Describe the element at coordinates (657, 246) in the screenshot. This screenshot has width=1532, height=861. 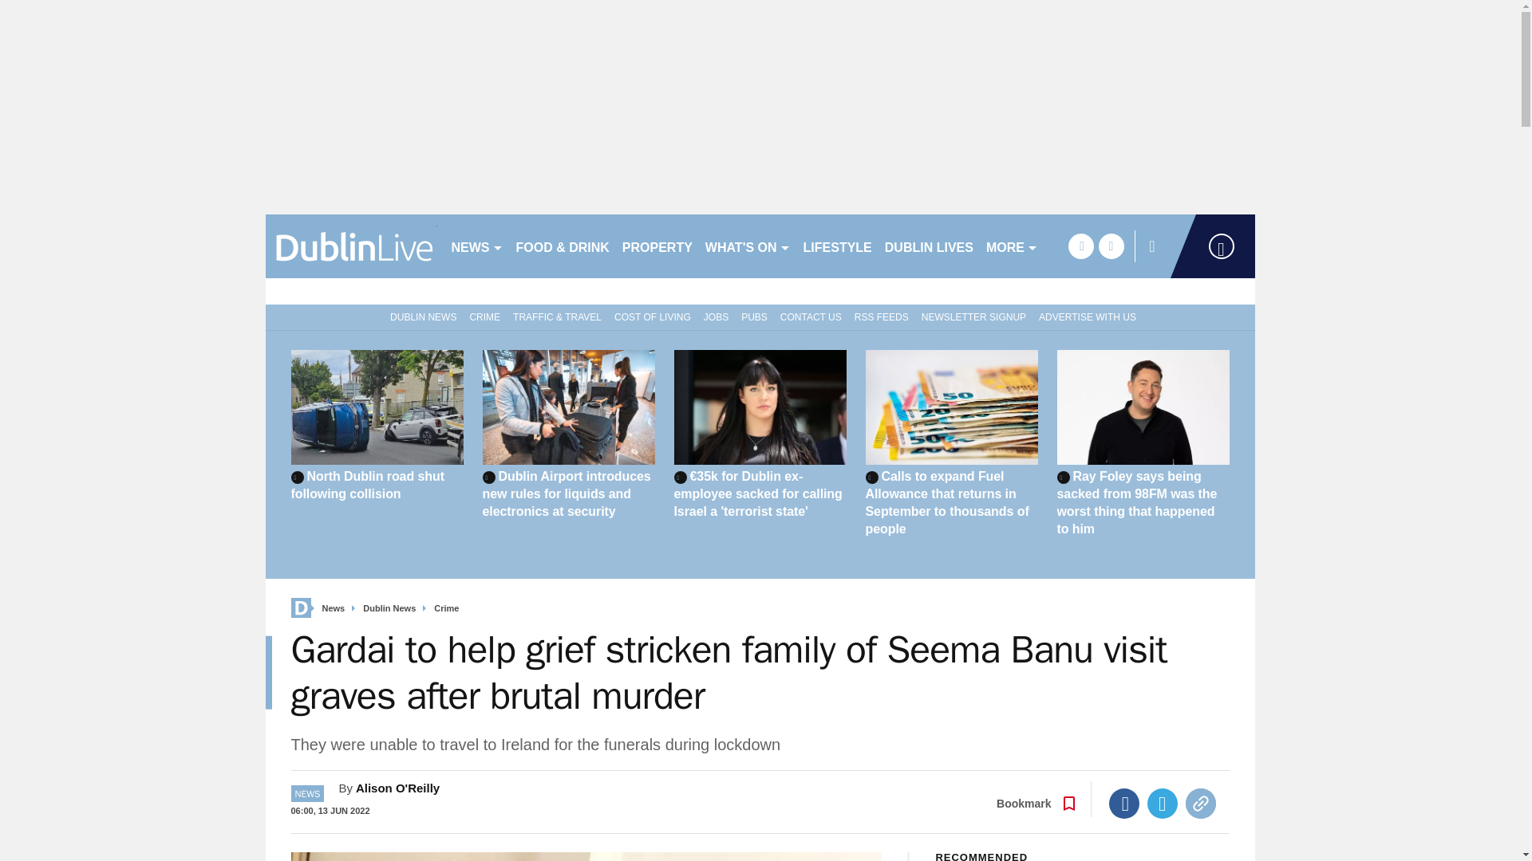
I see `PROPERTY` at that location.